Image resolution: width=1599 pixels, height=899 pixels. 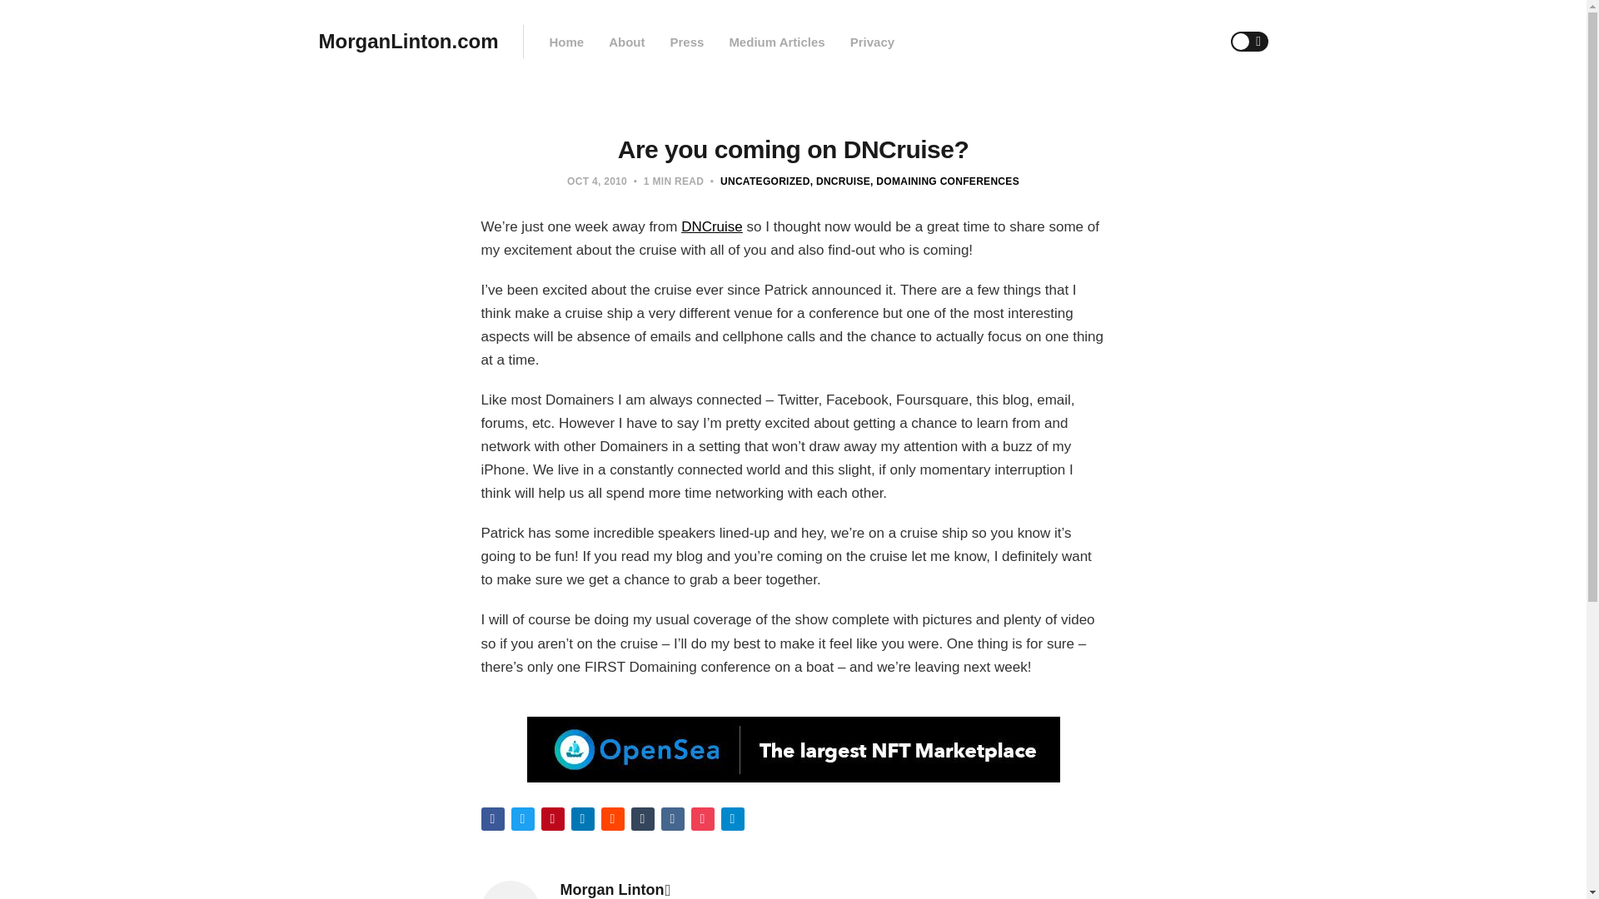 I want to click on About, so click(x=626, y=42).